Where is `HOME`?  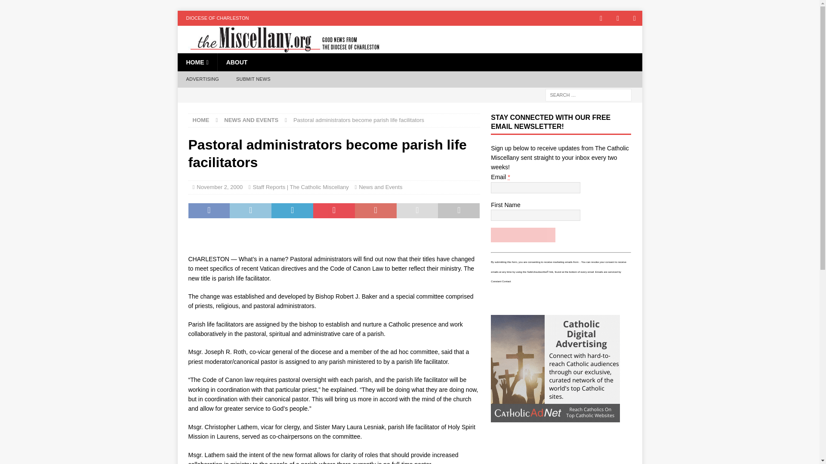
HOME is located at coordinates (201, 120).